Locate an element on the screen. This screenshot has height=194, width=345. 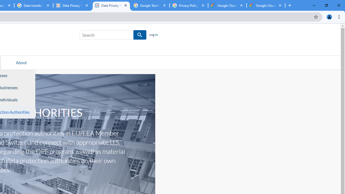
Google Cloud Privacy Notice is located at coordinates (227, 5).